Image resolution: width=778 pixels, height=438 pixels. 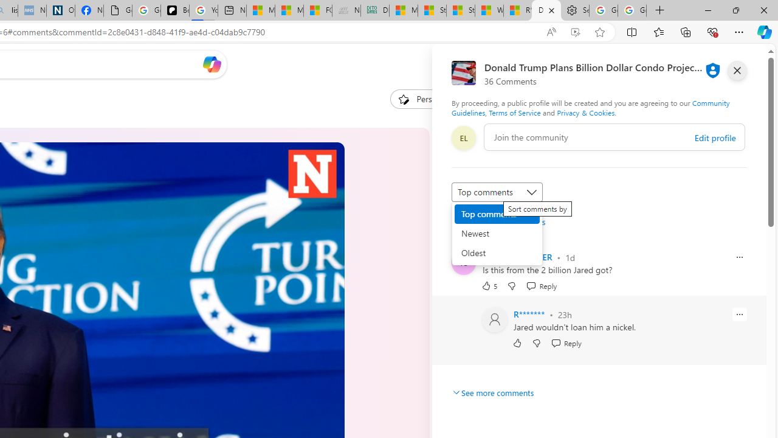 What do you see at coordinates (517, 343) in the screenshot?
I see `Like` at bounding box center [517, 343].